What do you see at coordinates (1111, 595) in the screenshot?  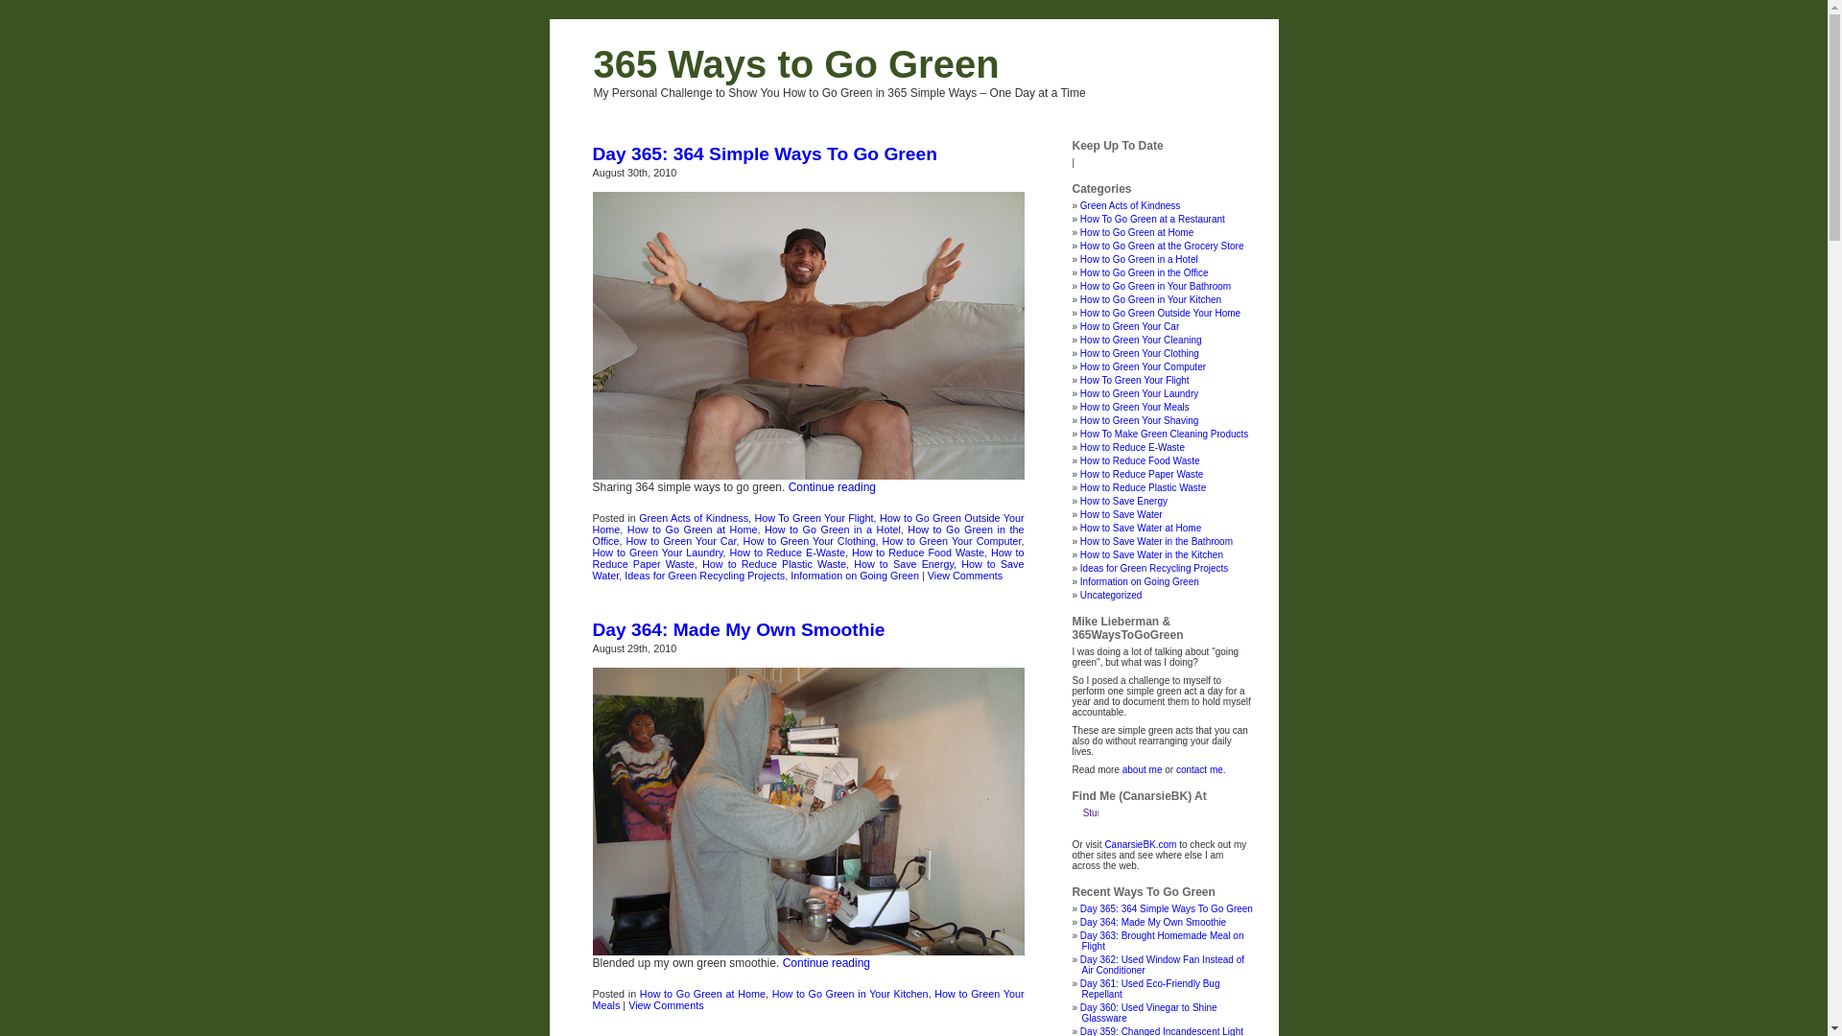 I see `Uncategorized` at bounding box center [1111, 595].